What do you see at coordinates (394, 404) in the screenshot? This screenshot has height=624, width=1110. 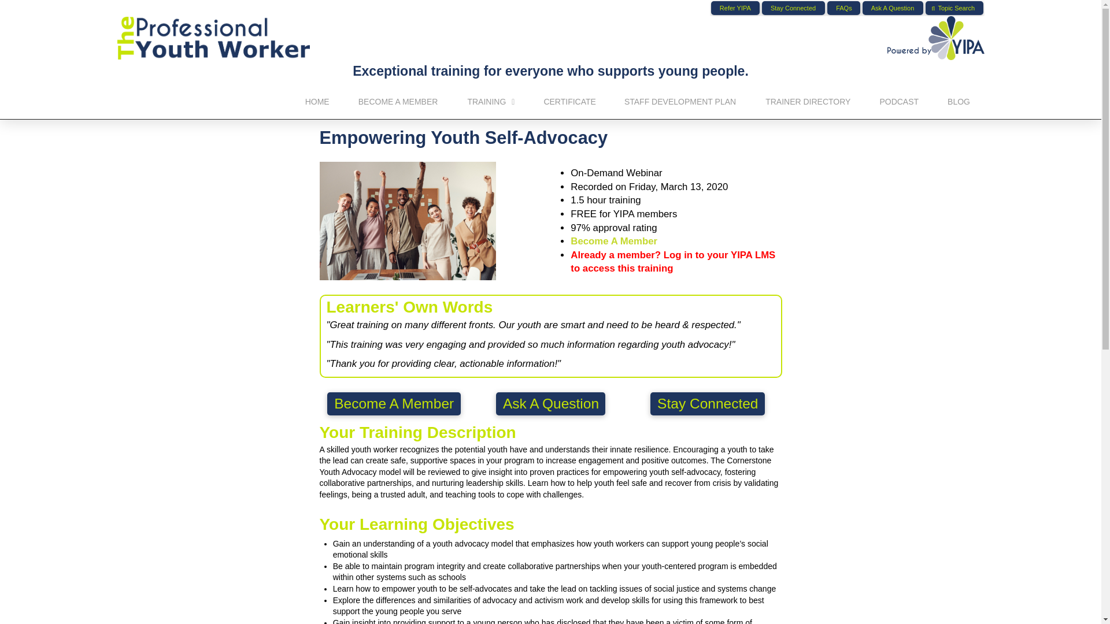 I see `Become A Member` at bounding box center [394, 404].